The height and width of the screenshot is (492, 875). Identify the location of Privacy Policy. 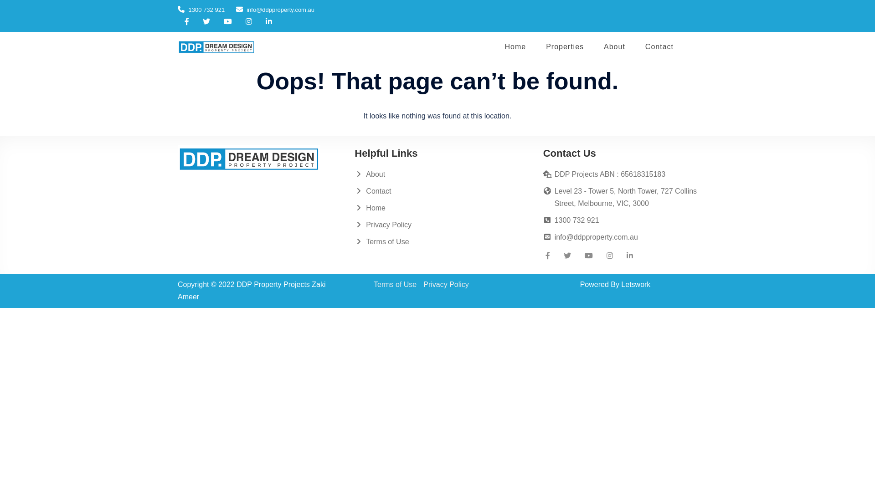
(446, 284).